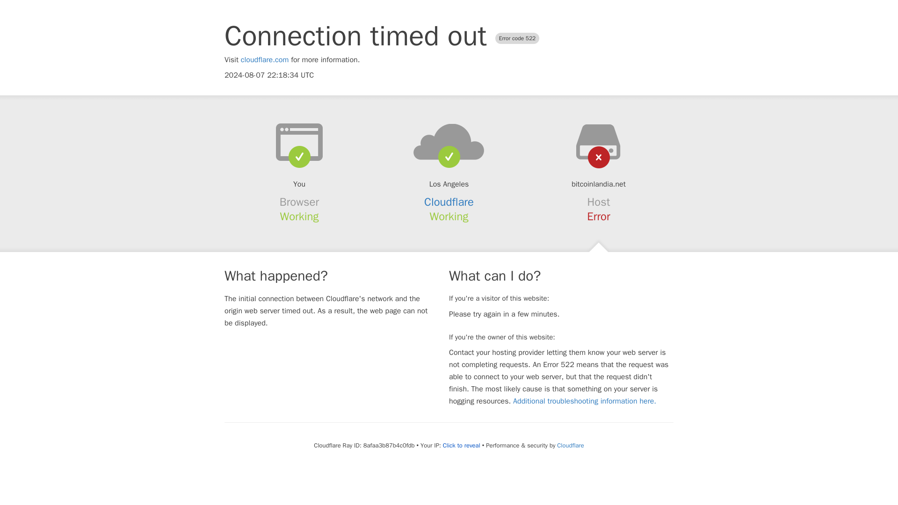 This screenshot has width=898, height=505. I want to click on Additional troubleshooting information here., so click(585, 401).